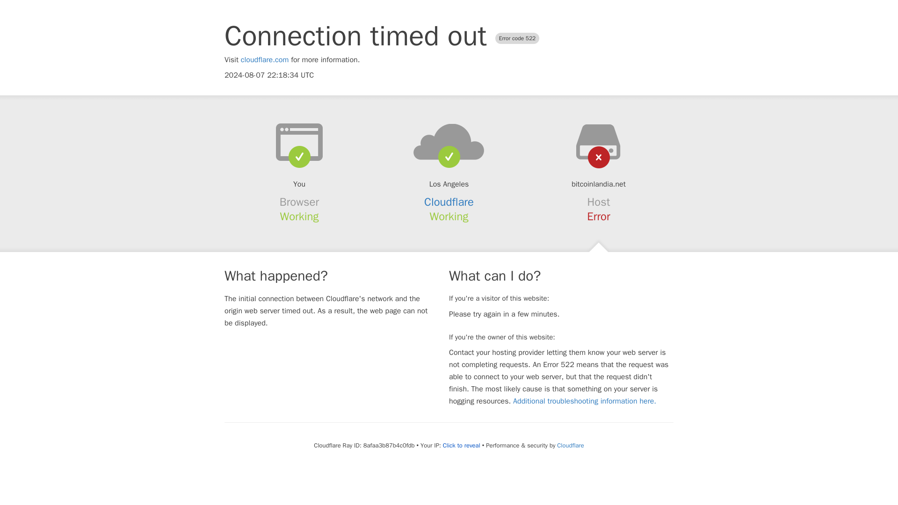 This screenshot has width=898, height=505. I want to click on Additional troubleshooting information here., so click(585, 401).